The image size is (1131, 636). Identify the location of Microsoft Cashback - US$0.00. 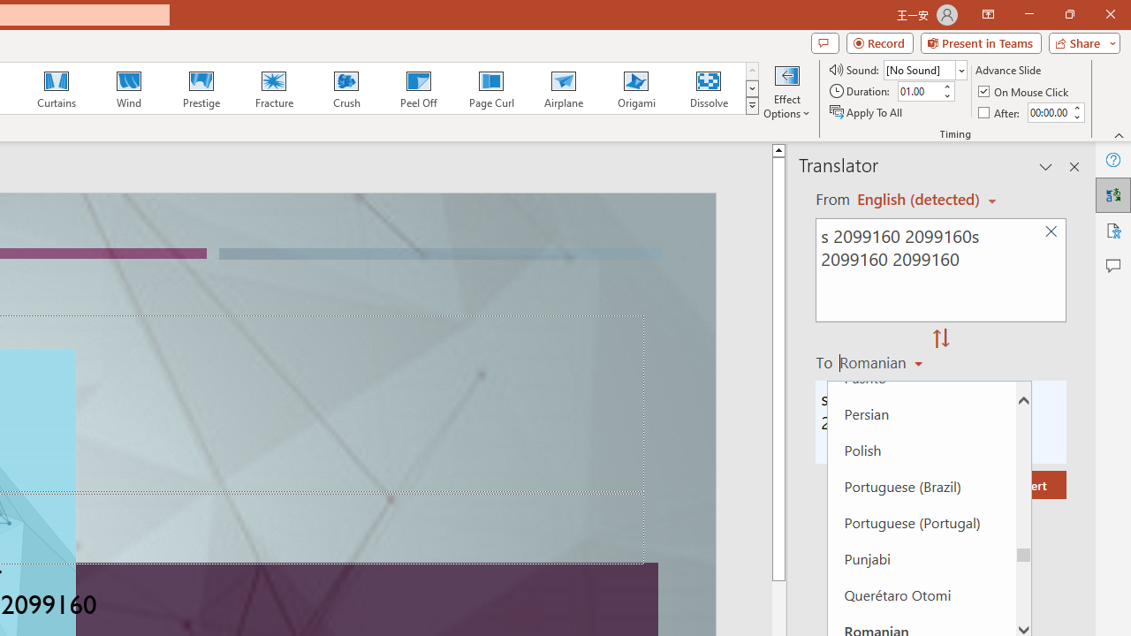
(921, 191).